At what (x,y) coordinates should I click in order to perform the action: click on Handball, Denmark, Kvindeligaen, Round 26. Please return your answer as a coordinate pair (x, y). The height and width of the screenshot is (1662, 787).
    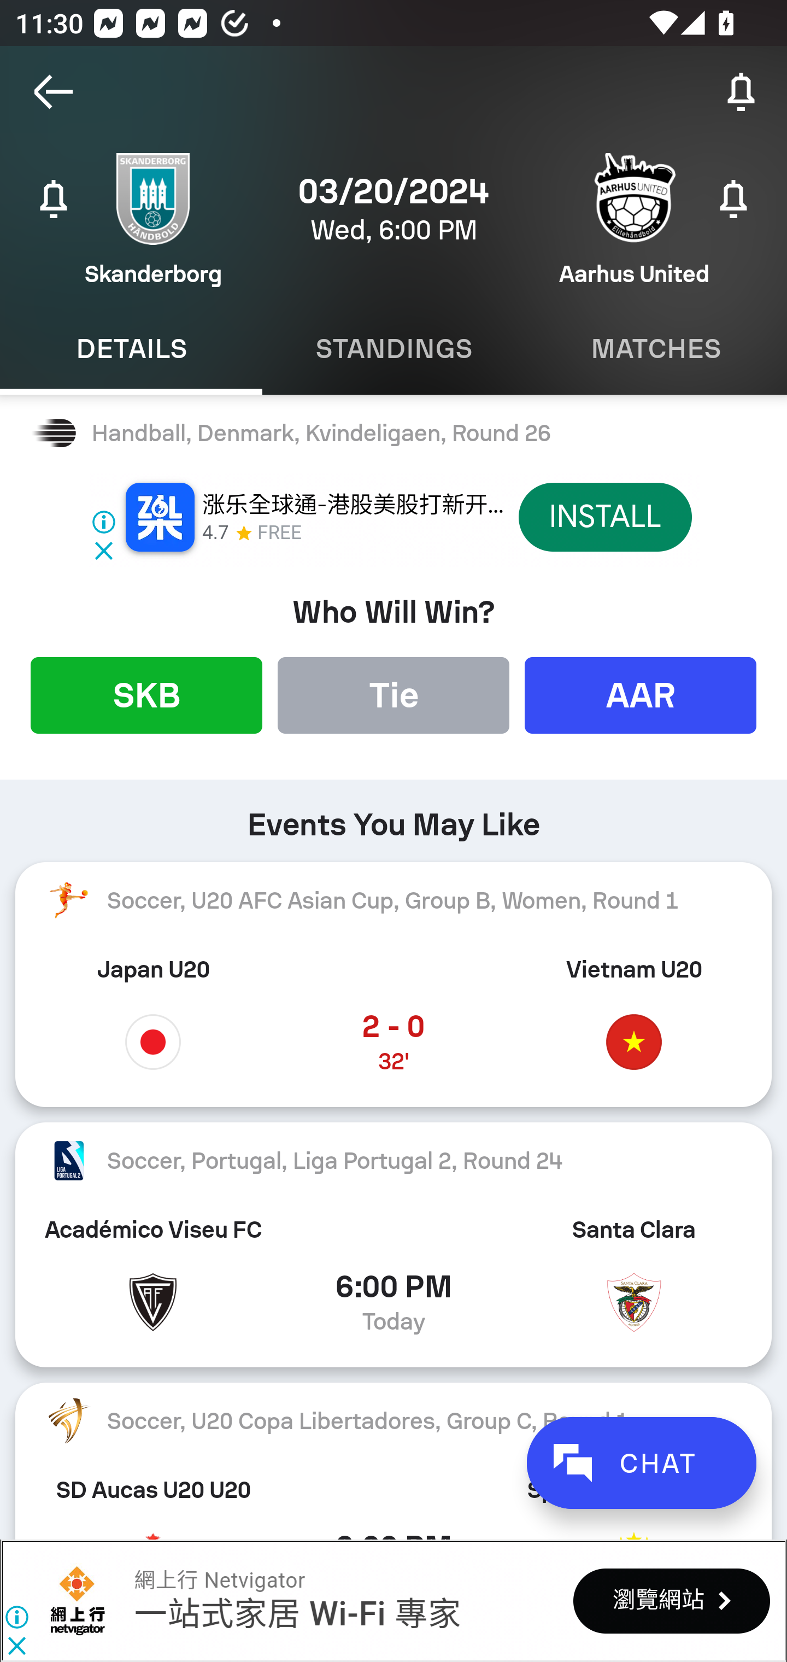
    Looking at the image, I should click on (393, 434).